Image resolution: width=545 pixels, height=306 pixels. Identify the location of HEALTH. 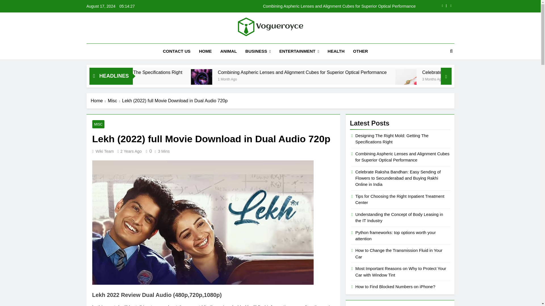
(336, 51).